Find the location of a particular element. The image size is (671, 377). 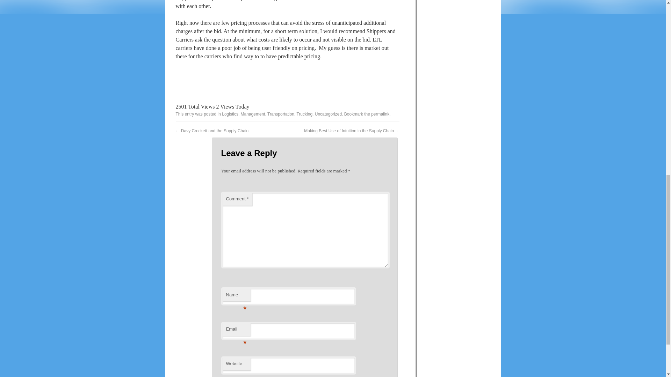

Trucking is located at coordinates (304, 114).